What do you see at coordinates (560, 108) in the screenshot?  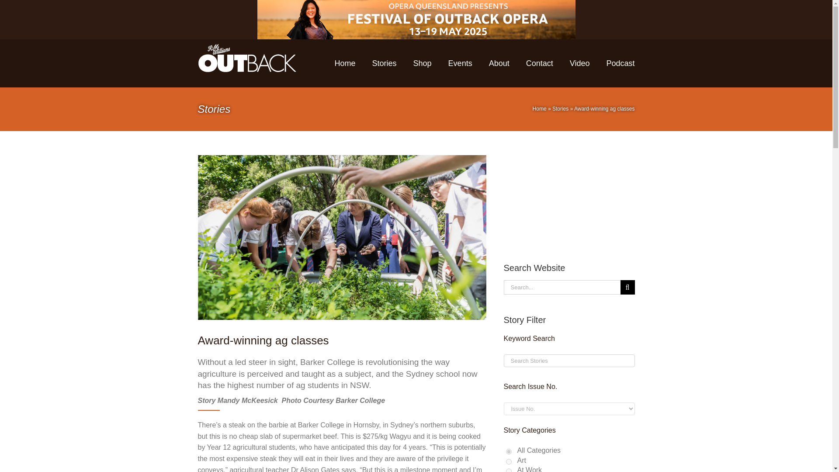 I see `Stories` at bounding box center [560, 108].